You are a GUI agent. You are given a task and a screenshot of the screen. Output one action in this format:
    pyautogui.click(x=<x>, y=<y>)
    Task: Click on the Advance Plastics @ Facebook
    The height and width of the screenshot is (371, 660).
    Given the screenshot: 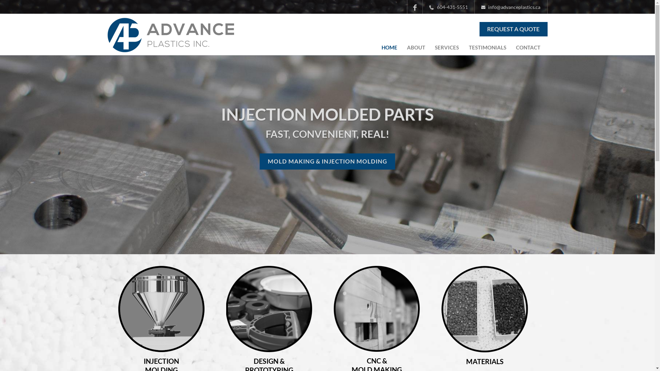 What is the action you would take?
    pyautogui.click(x=415, y=7)
    